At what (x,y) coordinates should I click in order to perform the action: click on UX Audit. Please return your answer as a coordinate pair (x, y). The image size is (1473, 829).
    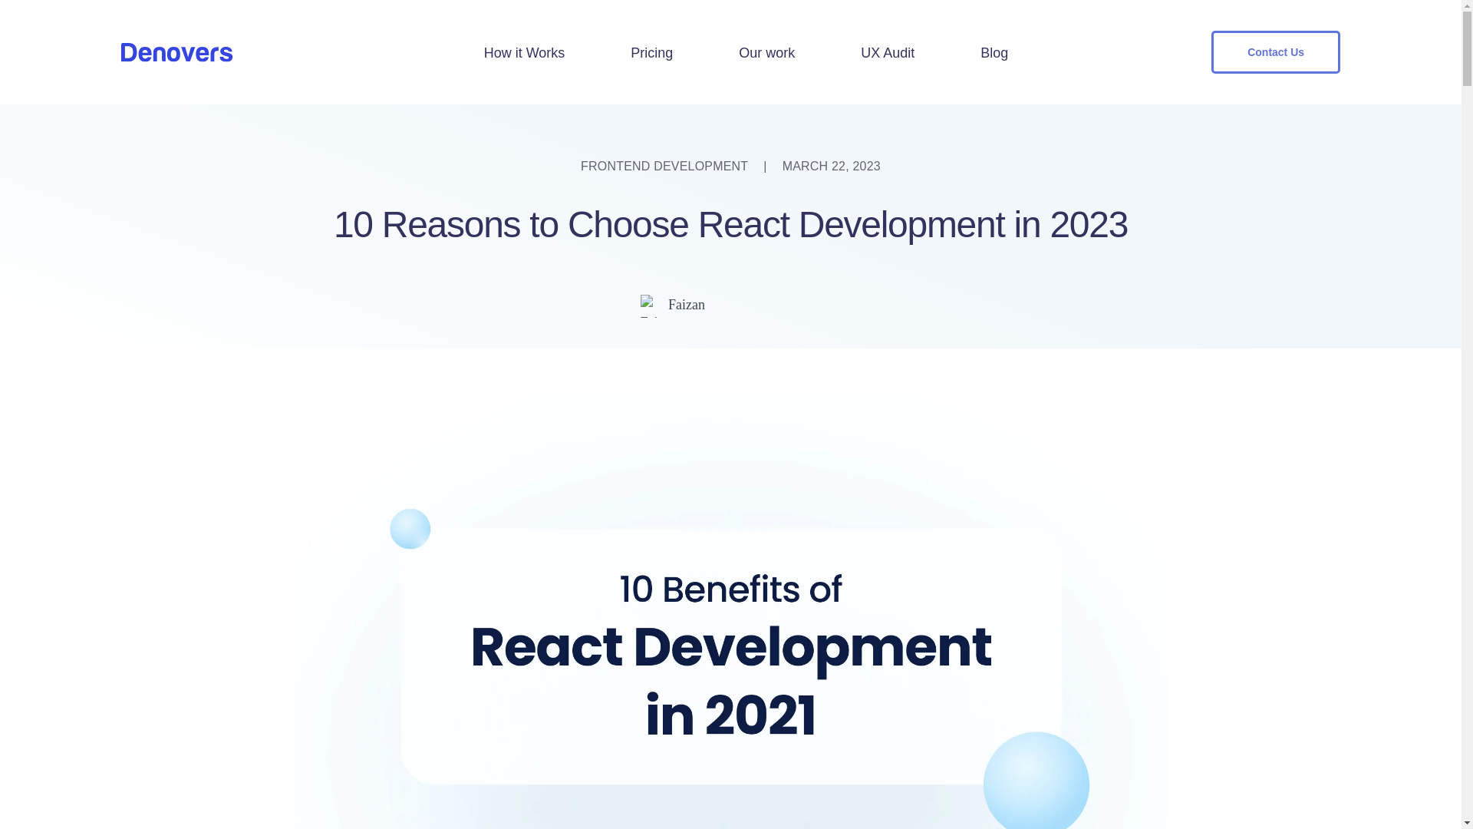
    Looking at the image, I should click on (887, 52).